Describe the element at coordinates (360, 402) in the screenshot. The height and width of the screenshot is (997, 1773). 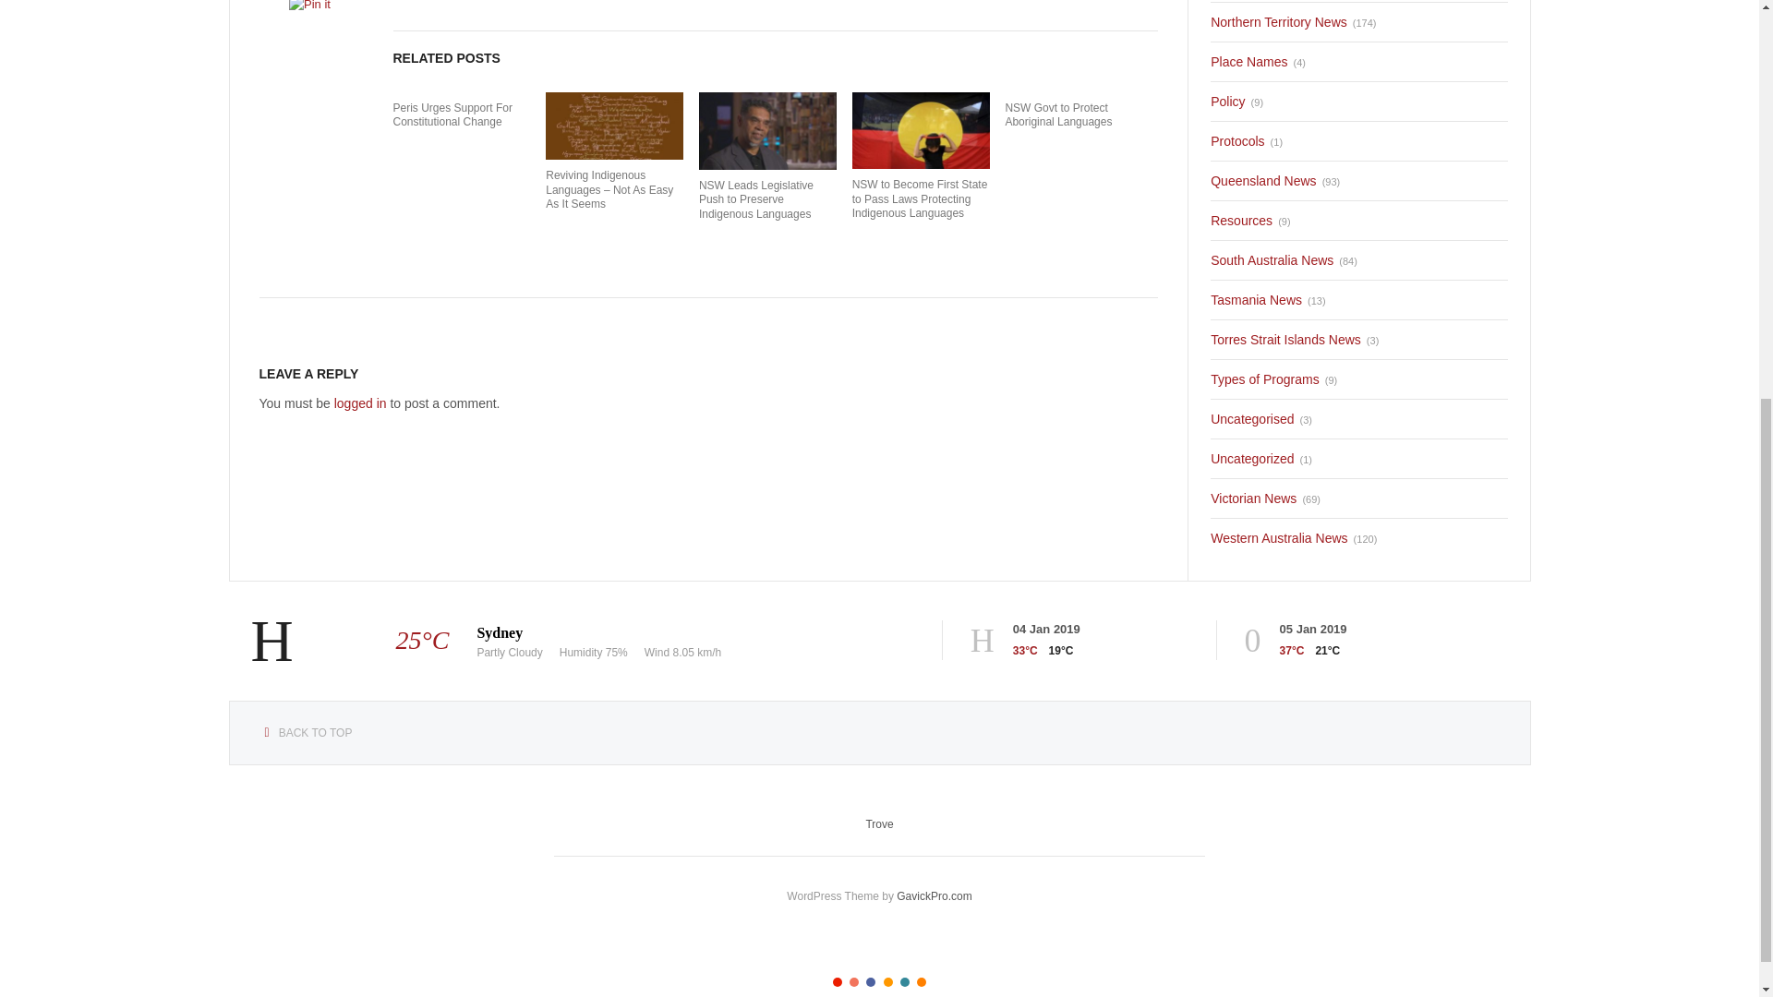
I see `logged in` at that location.